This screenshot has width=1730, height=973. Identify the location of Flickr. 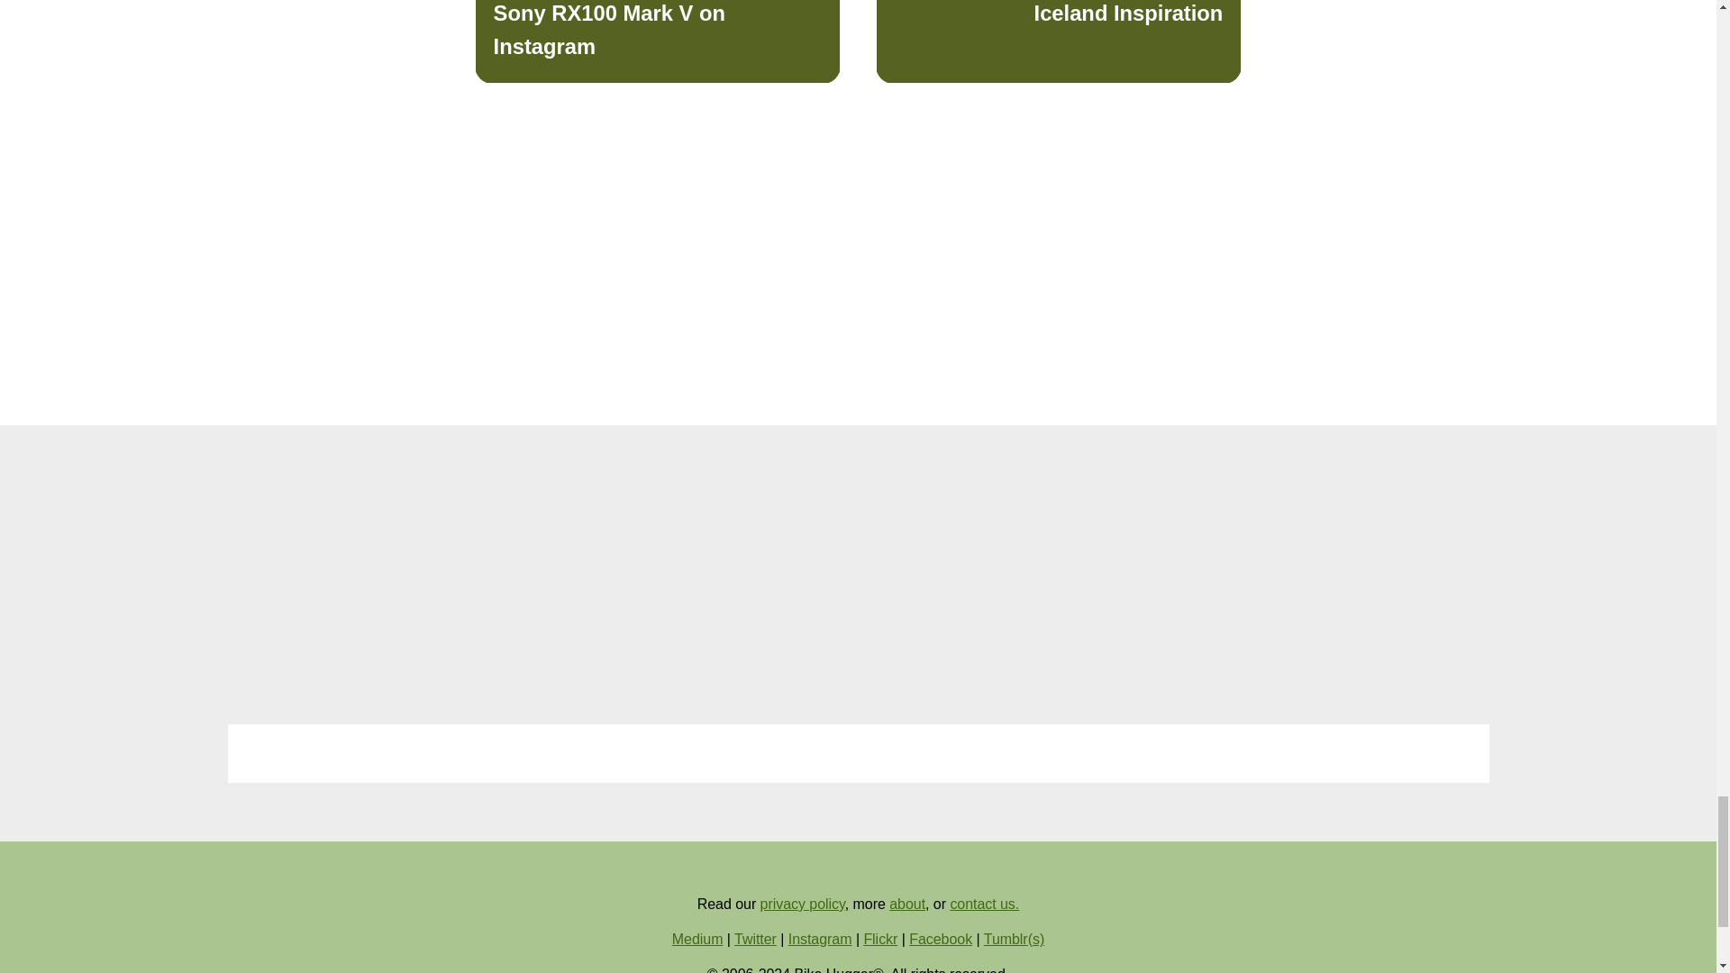
(984, 903).